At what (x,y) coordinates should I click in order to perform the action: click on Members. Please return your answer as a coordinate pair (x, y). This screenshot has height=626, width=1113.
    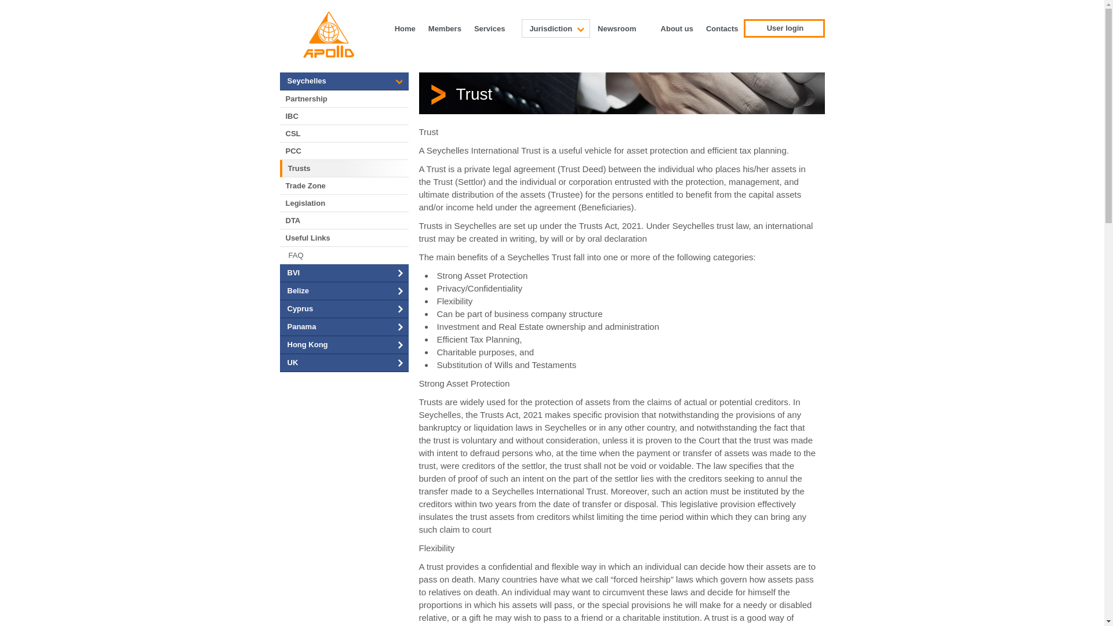
    Looking at the image, I should click on (443, 28).